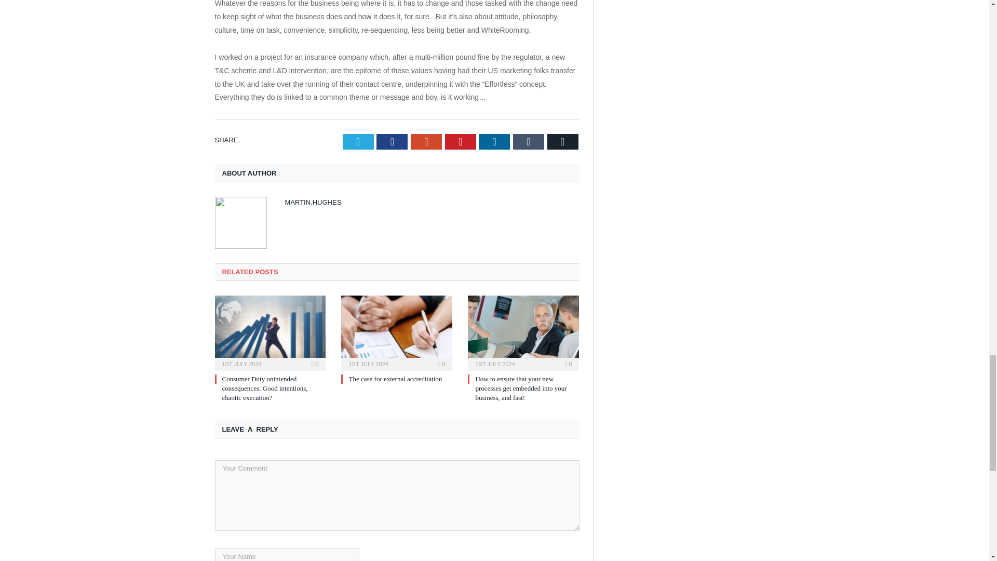 The height and width of the screenshot is (561, 997). Describe the element at coordinates (392, 142) in the screenshot. I see `Facebook` at that location.